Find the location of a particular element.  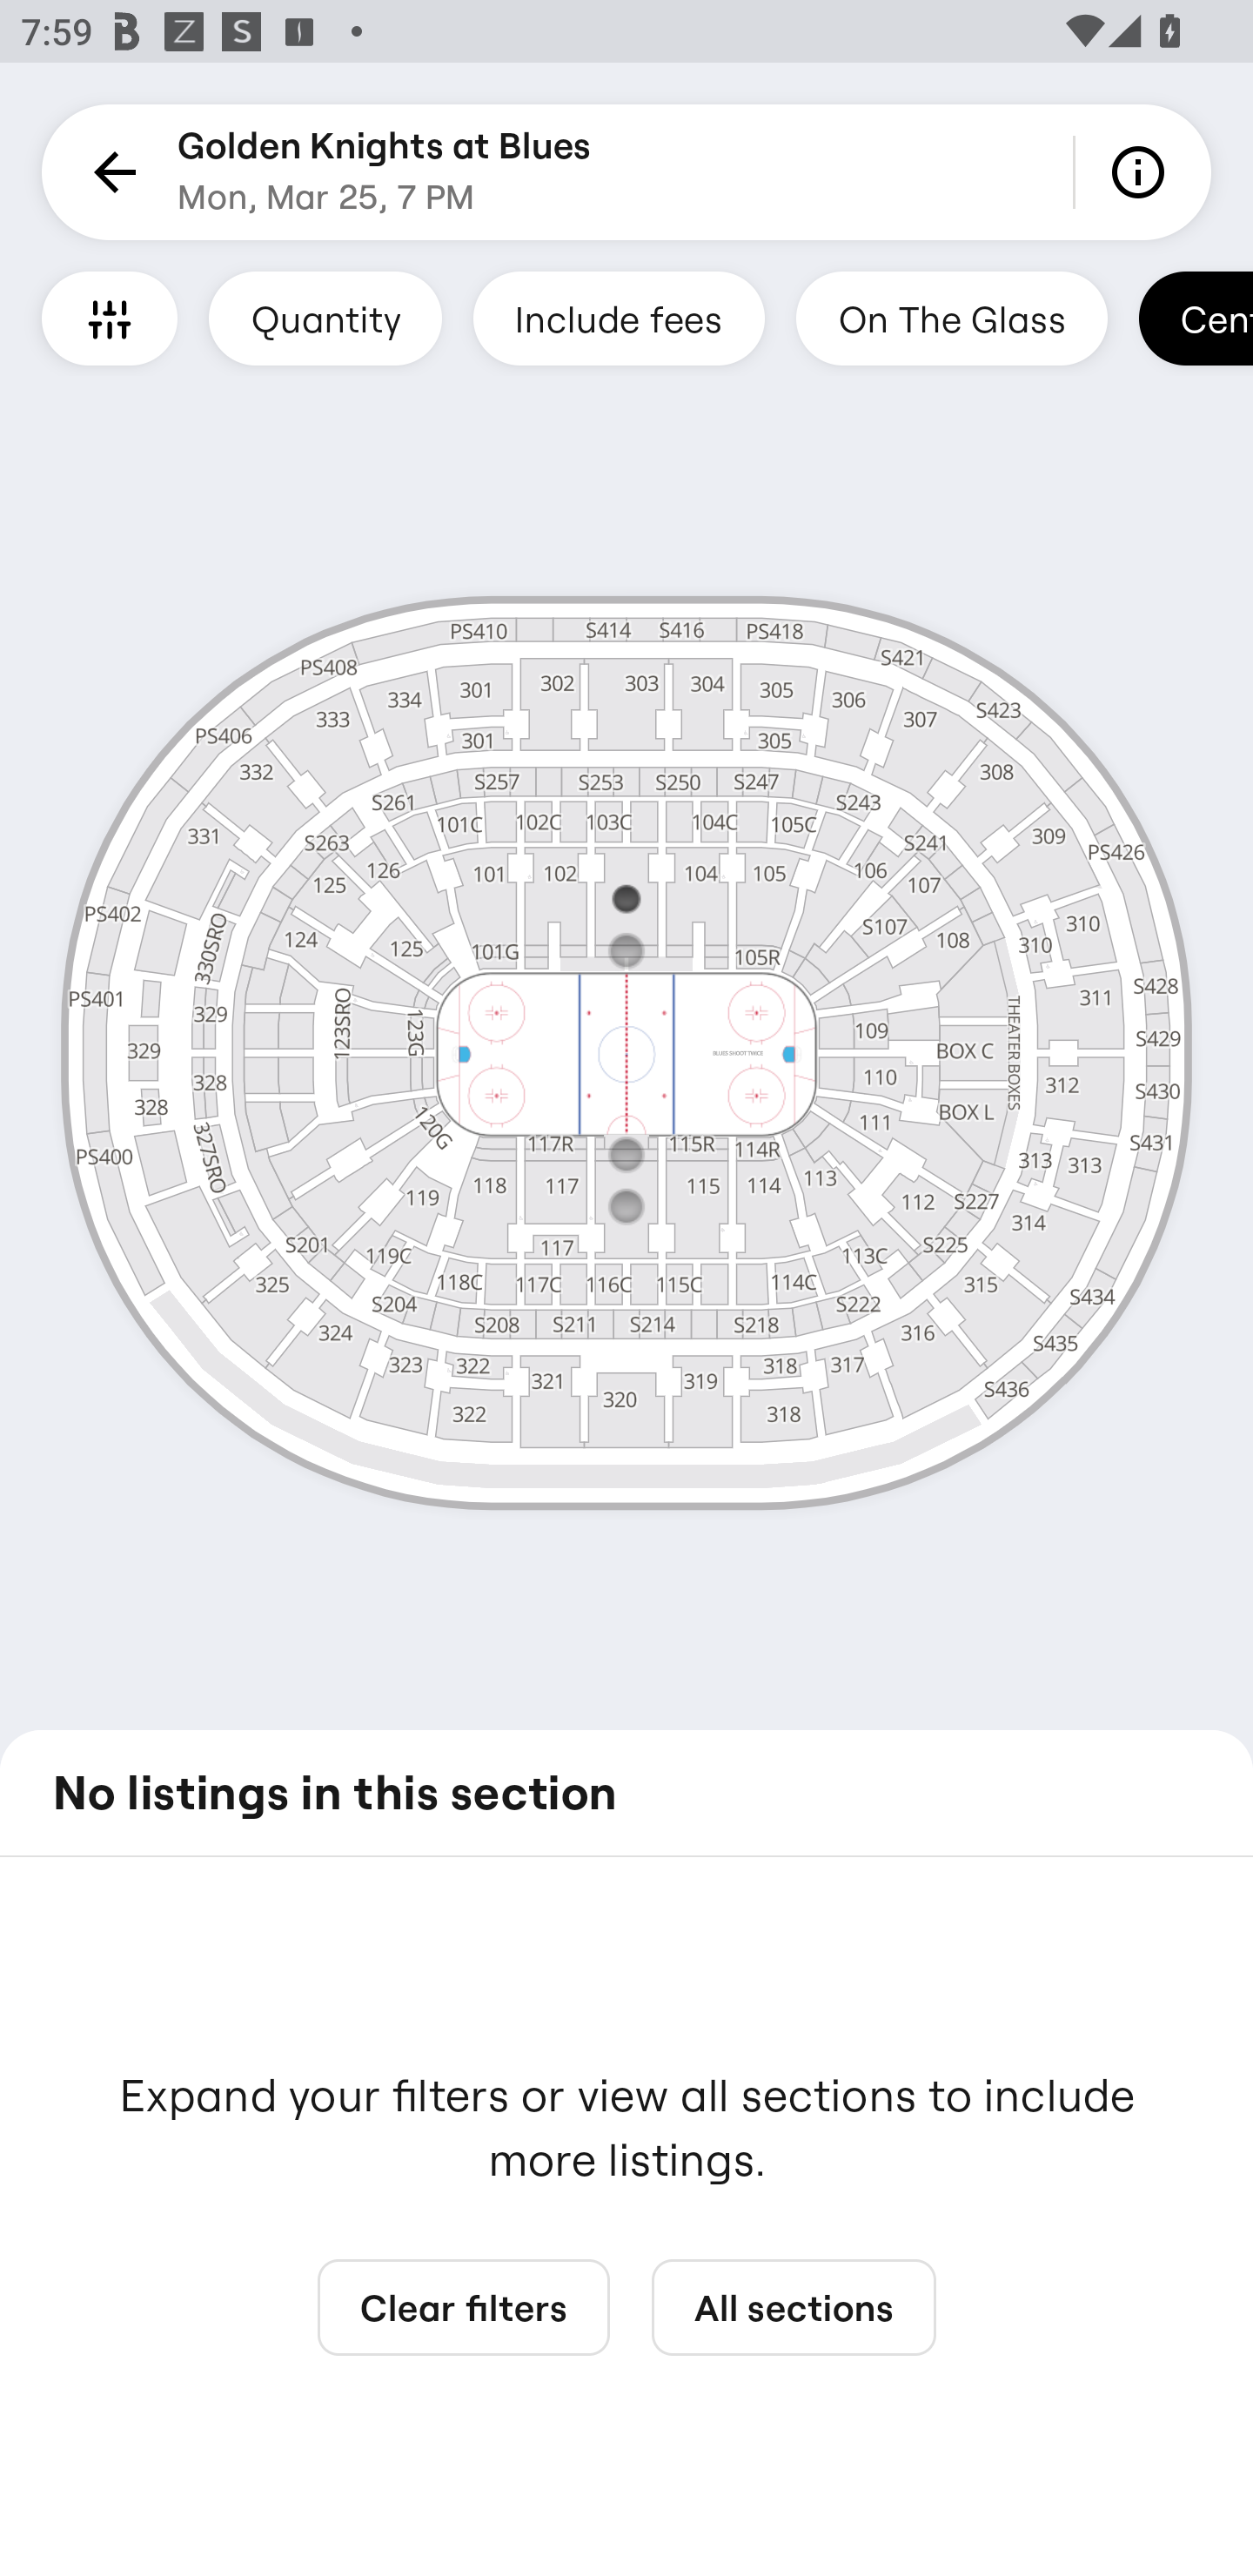

Quantity is located at coordinates (325, 318).